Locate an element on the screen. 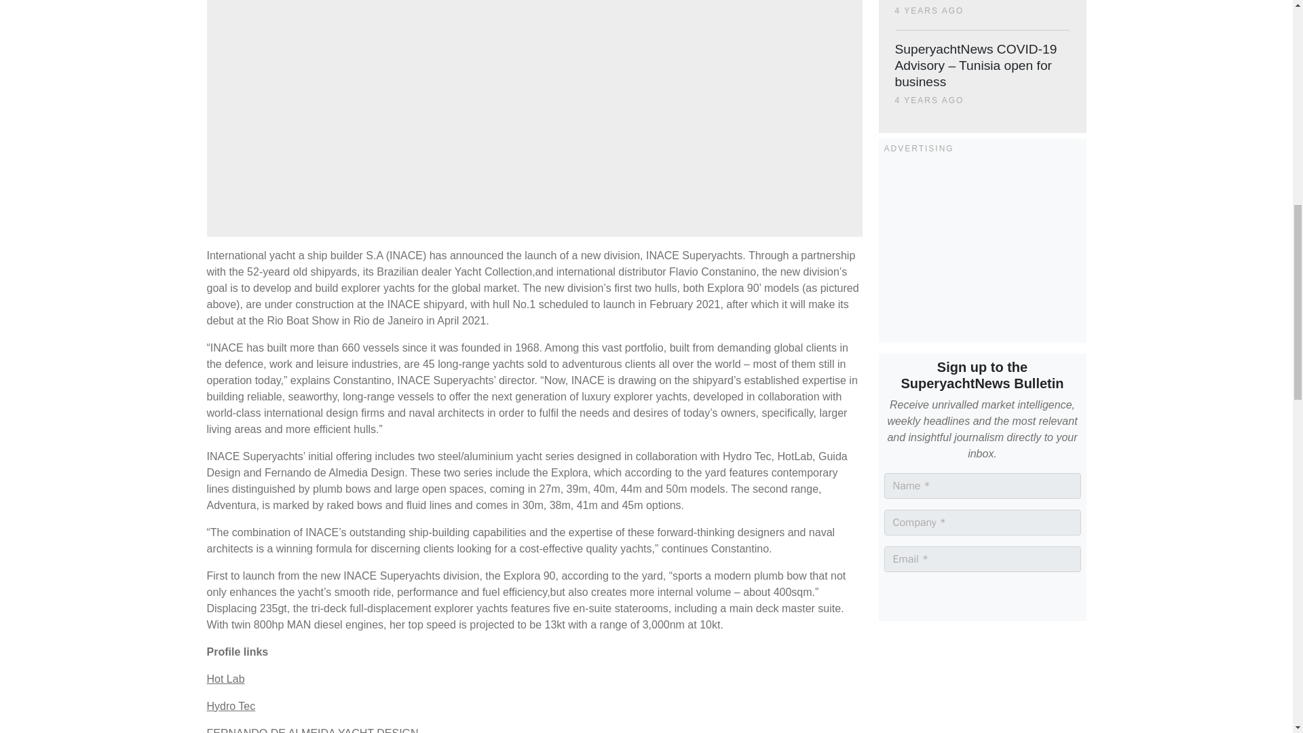 Image resolution: width=1303 pixels, height=733 pixels. Hot Lab is located at coordinates (225, 679).